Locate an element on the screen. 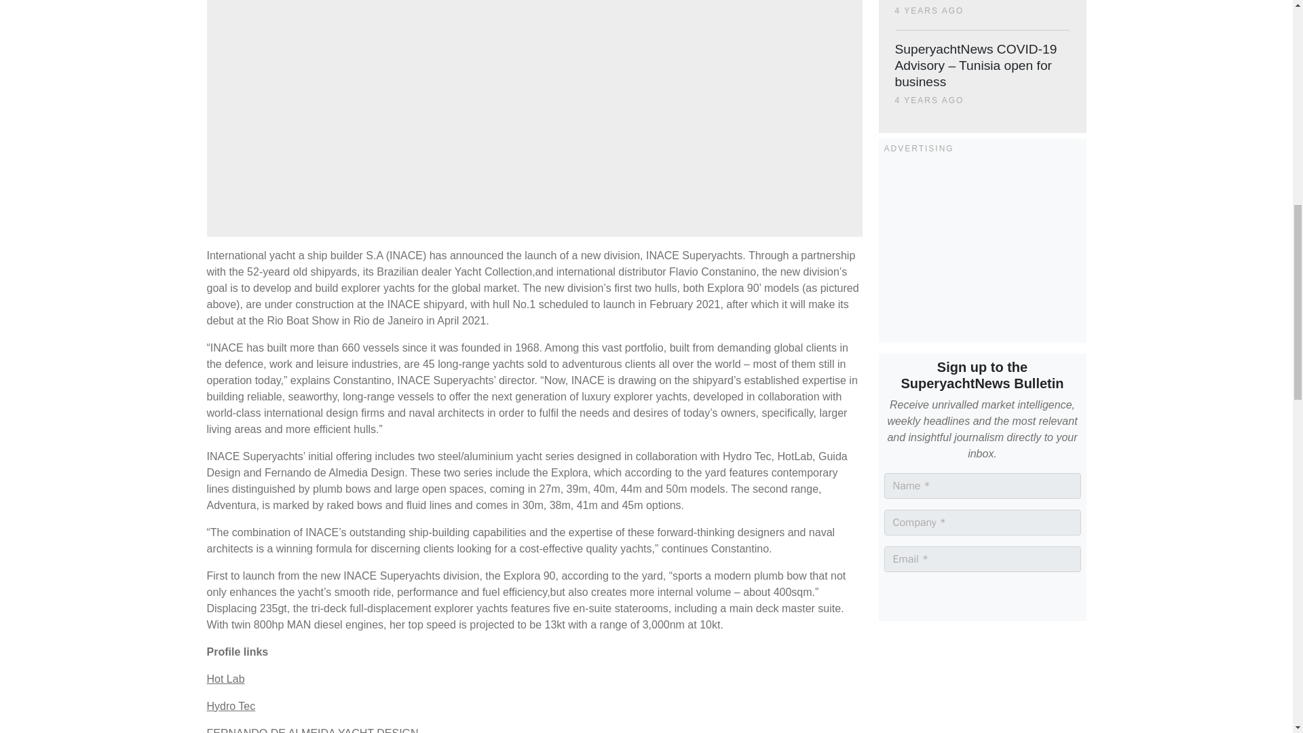 Image resolution: width=1303 pixels, height=733 pixels. Hot Lab is located at coordinates (225, 679).